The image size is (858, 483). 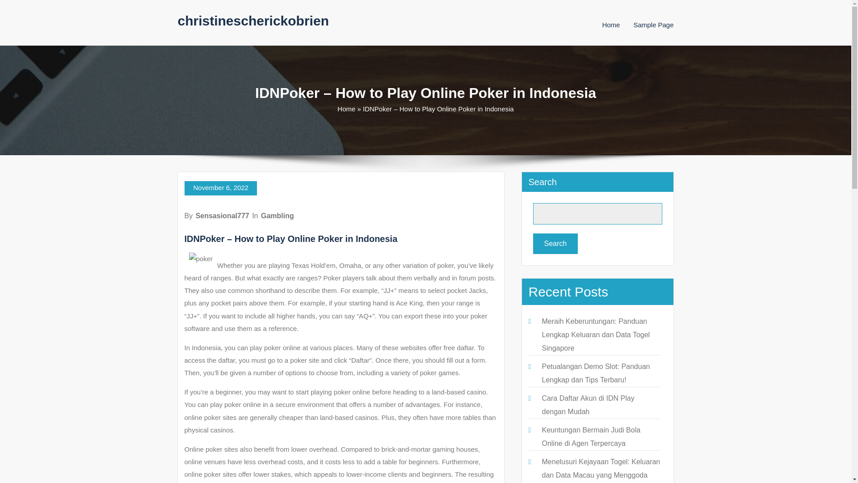 What do you see at coordinates (591, 436) in the screenshot?
I see `Keuntungan Bermain Judi Bola Online di Agen Terpercaya` at bounding box center [591, 436].